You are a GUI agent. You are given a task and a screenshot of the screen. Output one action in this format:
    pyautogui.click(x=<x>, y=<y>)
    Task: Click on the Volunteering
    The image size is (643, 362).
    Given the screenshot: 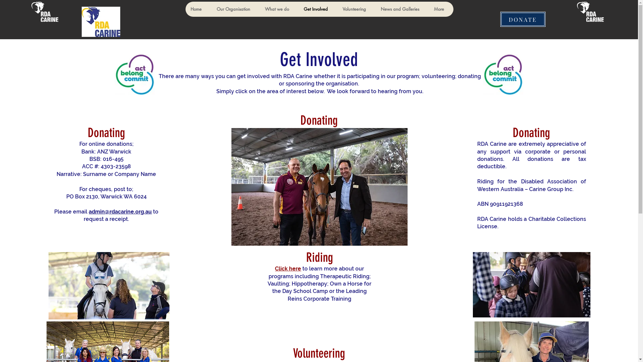 What is the action you would take?
    pyautogui.click(x=356, y=9)
    